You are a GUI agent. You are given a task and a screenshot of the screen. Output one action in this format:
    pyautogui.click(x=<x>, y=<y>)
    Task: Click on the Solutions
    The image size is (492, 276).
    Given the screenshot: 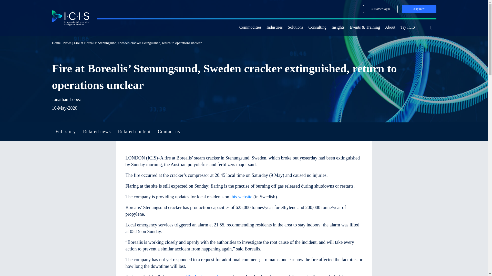 What is the action you would take?
    pyautogui.click(x=295, y=28)
    